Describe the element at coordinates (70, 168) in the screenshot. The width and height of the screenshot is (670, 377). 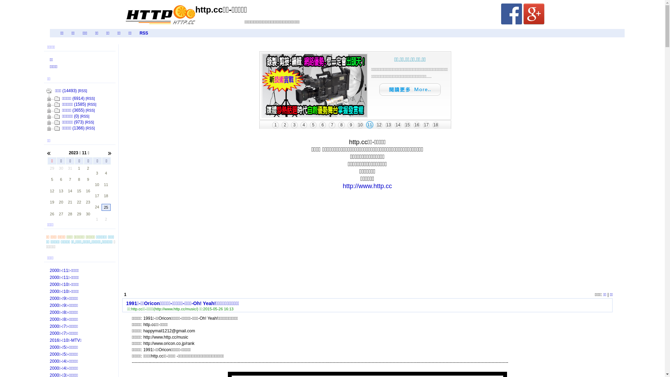
I see `31` at that location.